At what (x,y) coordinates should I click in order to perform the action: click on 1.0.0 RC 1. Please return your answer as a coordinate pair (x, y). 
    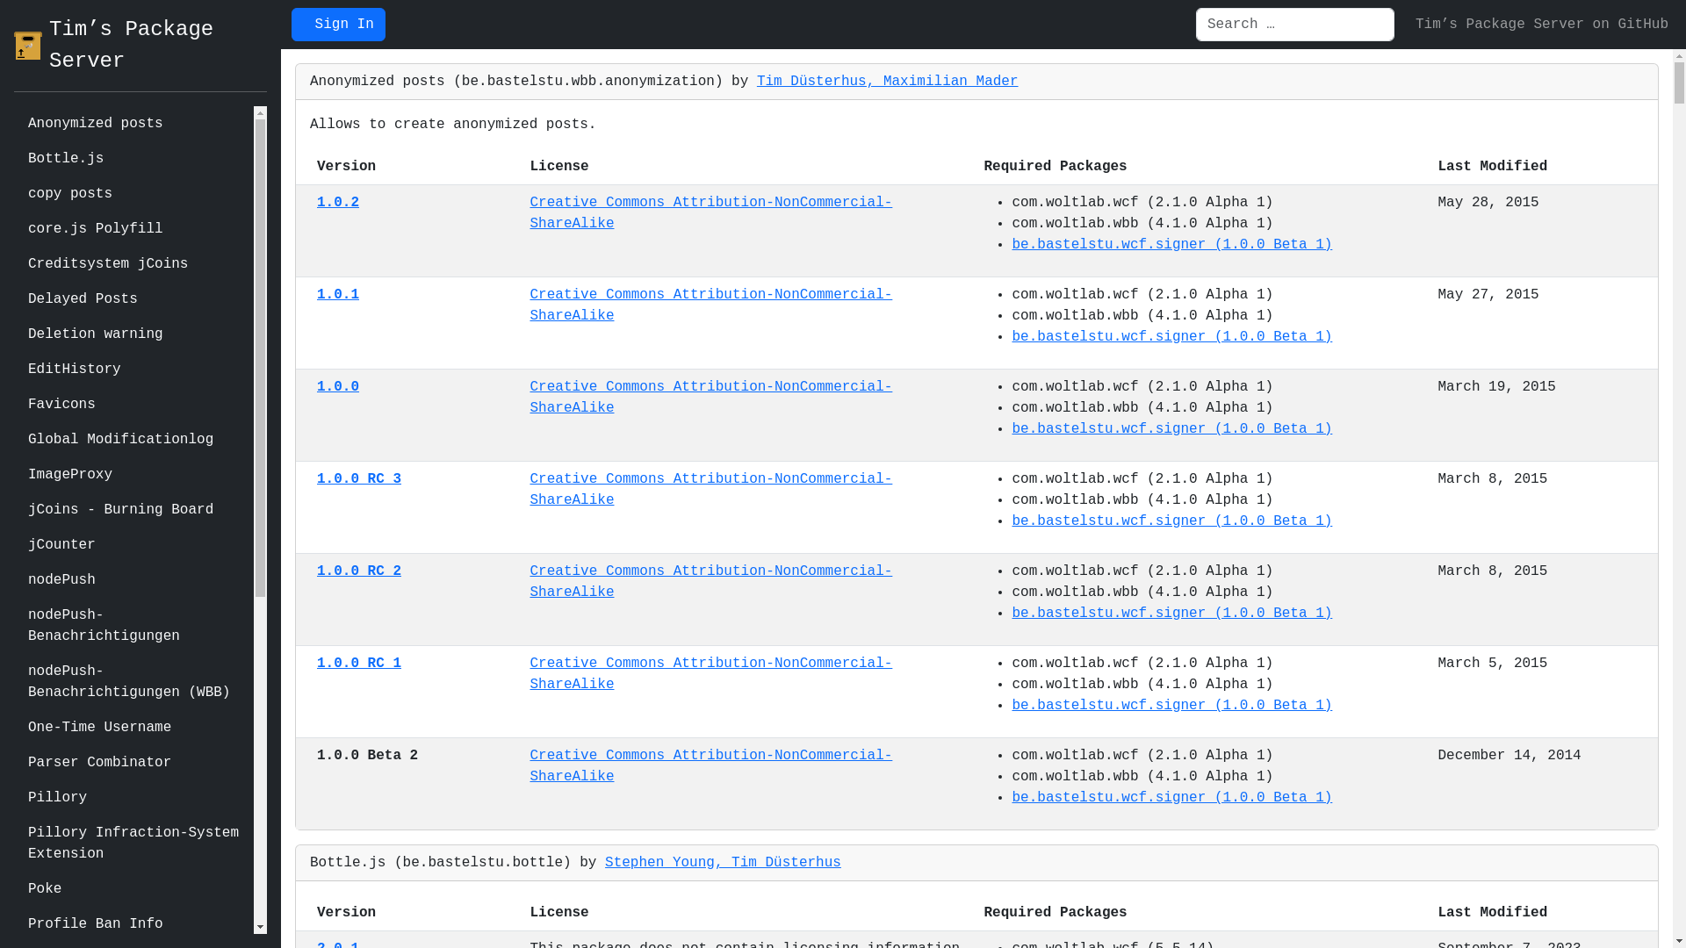
    Looking at the image, I should click on (359, 664).